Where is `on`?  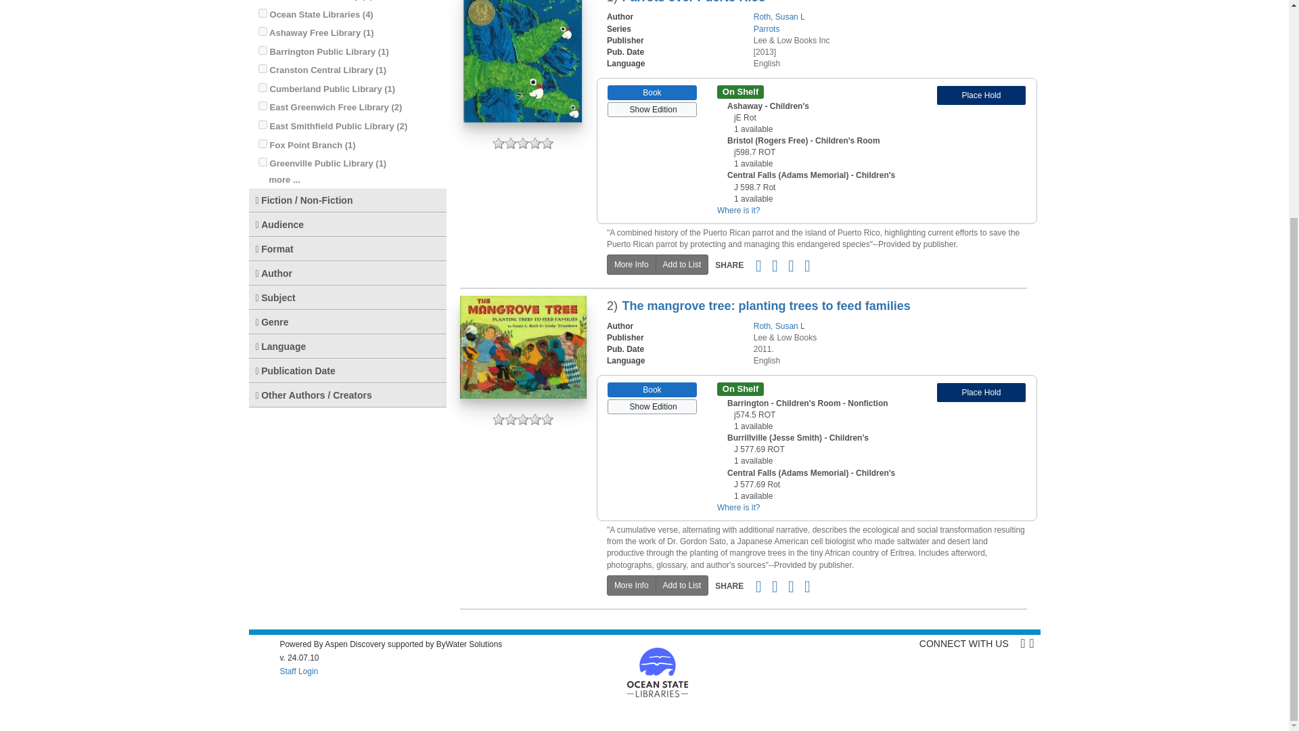
on is located at coordinates (263, 31).